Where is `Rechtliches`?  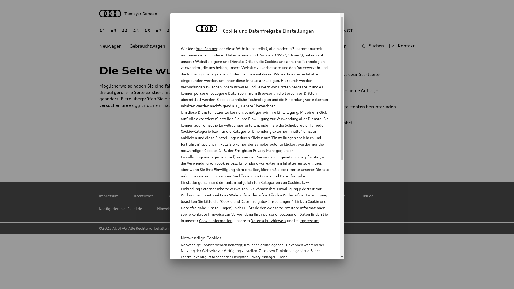 Rechtliches is located at coordinates (144, 196).